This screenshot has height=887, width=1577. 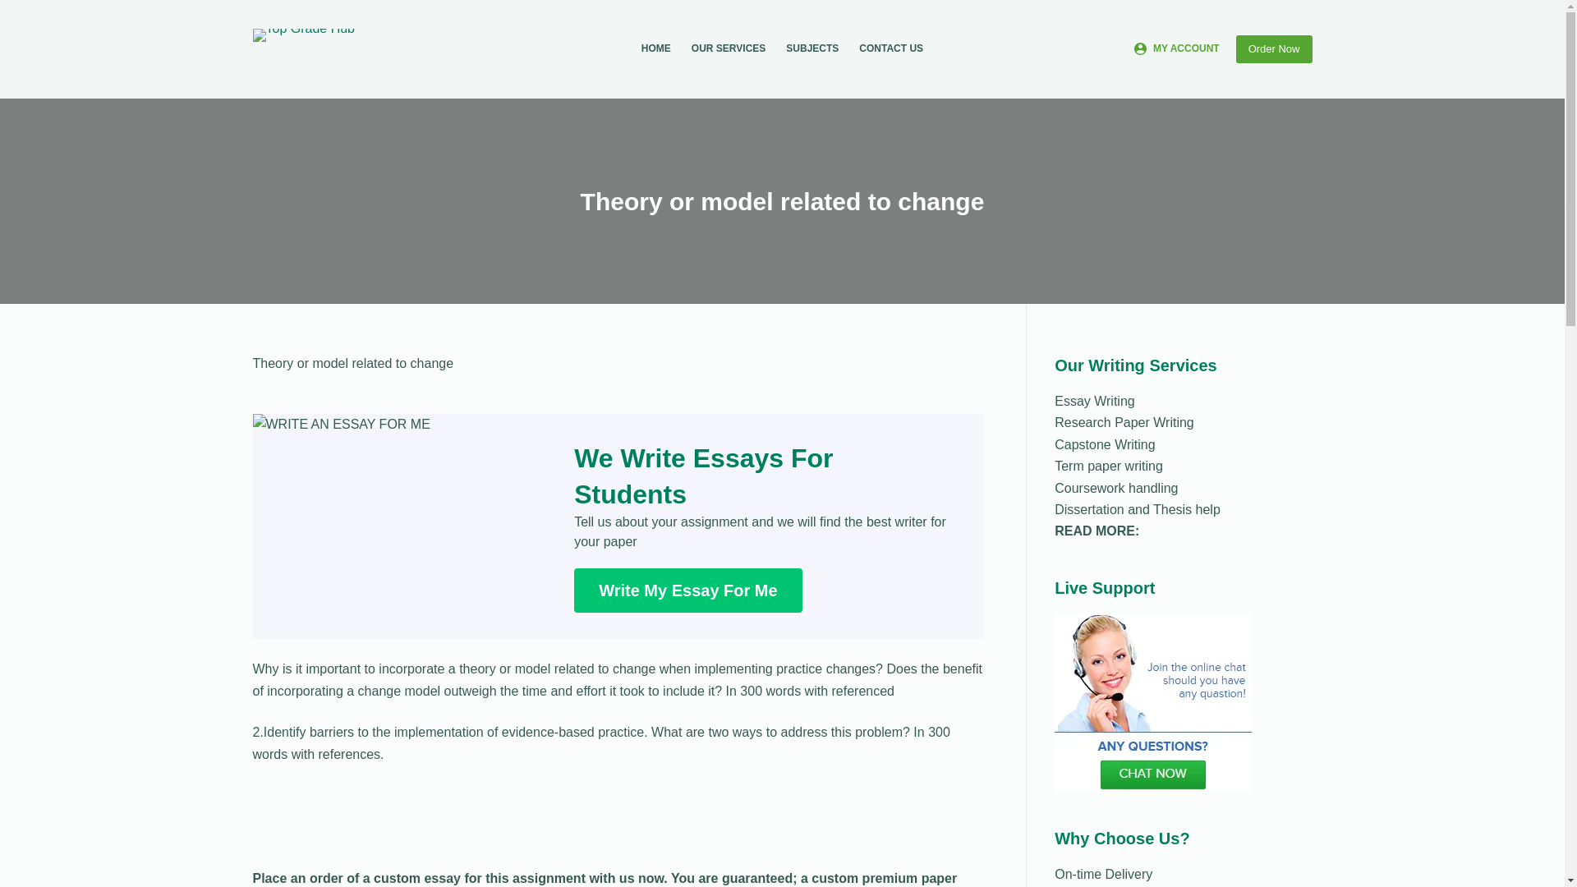 I want to click on CONTACT US, so click(x=891, y=49).